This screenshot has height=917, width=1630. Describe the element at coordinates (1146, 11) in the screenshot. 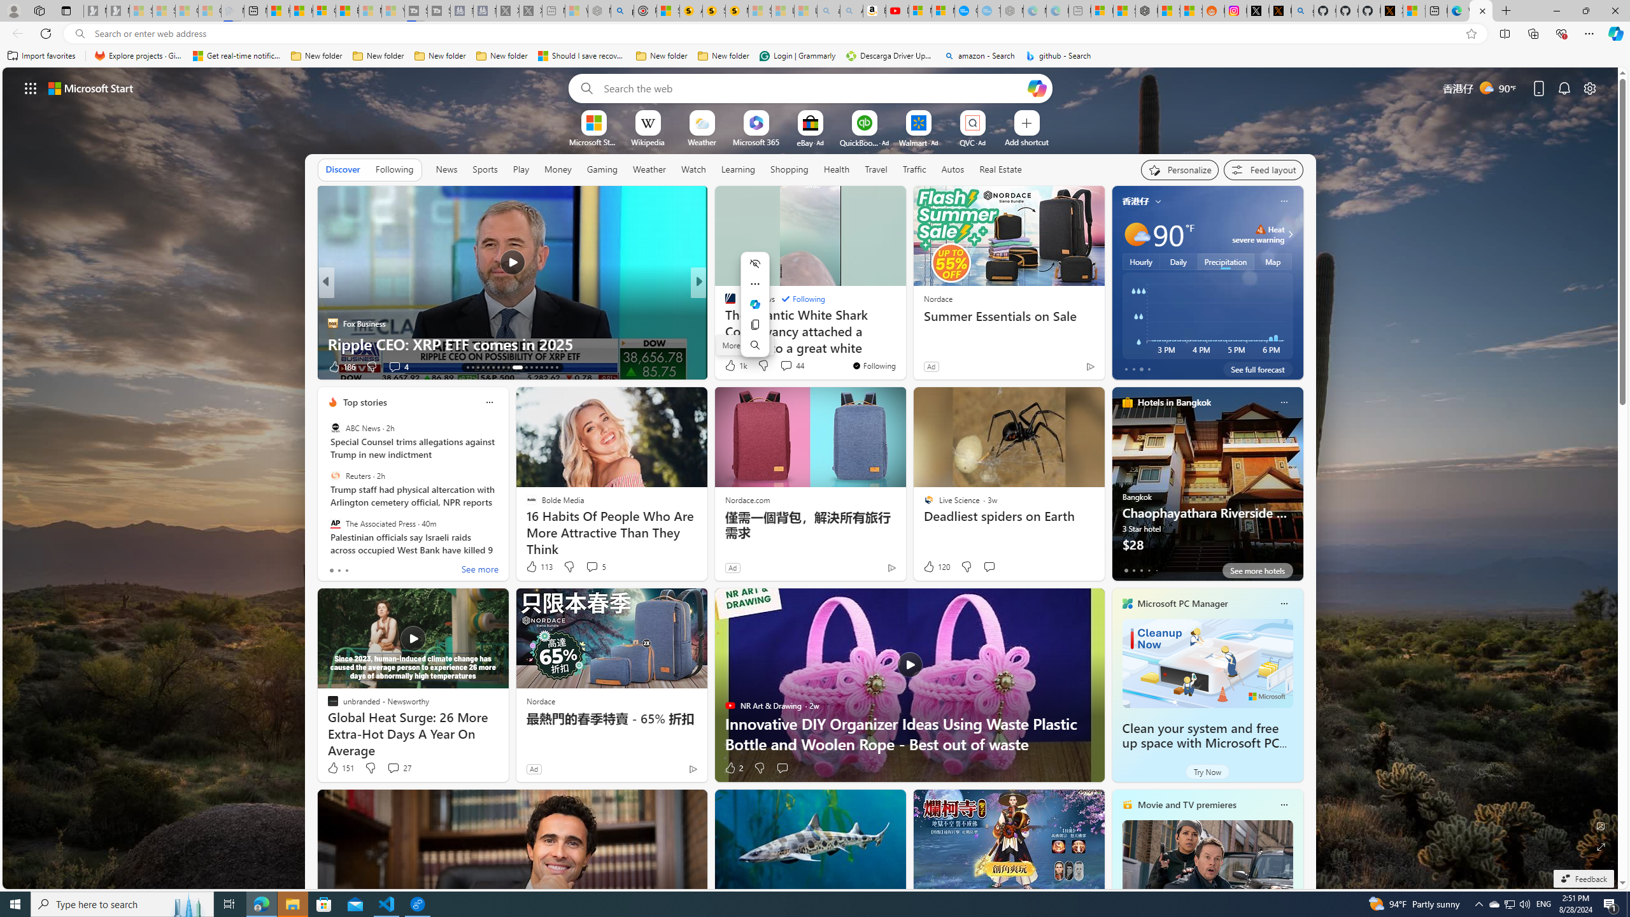

I see `Nordace - Duffels` at that location.